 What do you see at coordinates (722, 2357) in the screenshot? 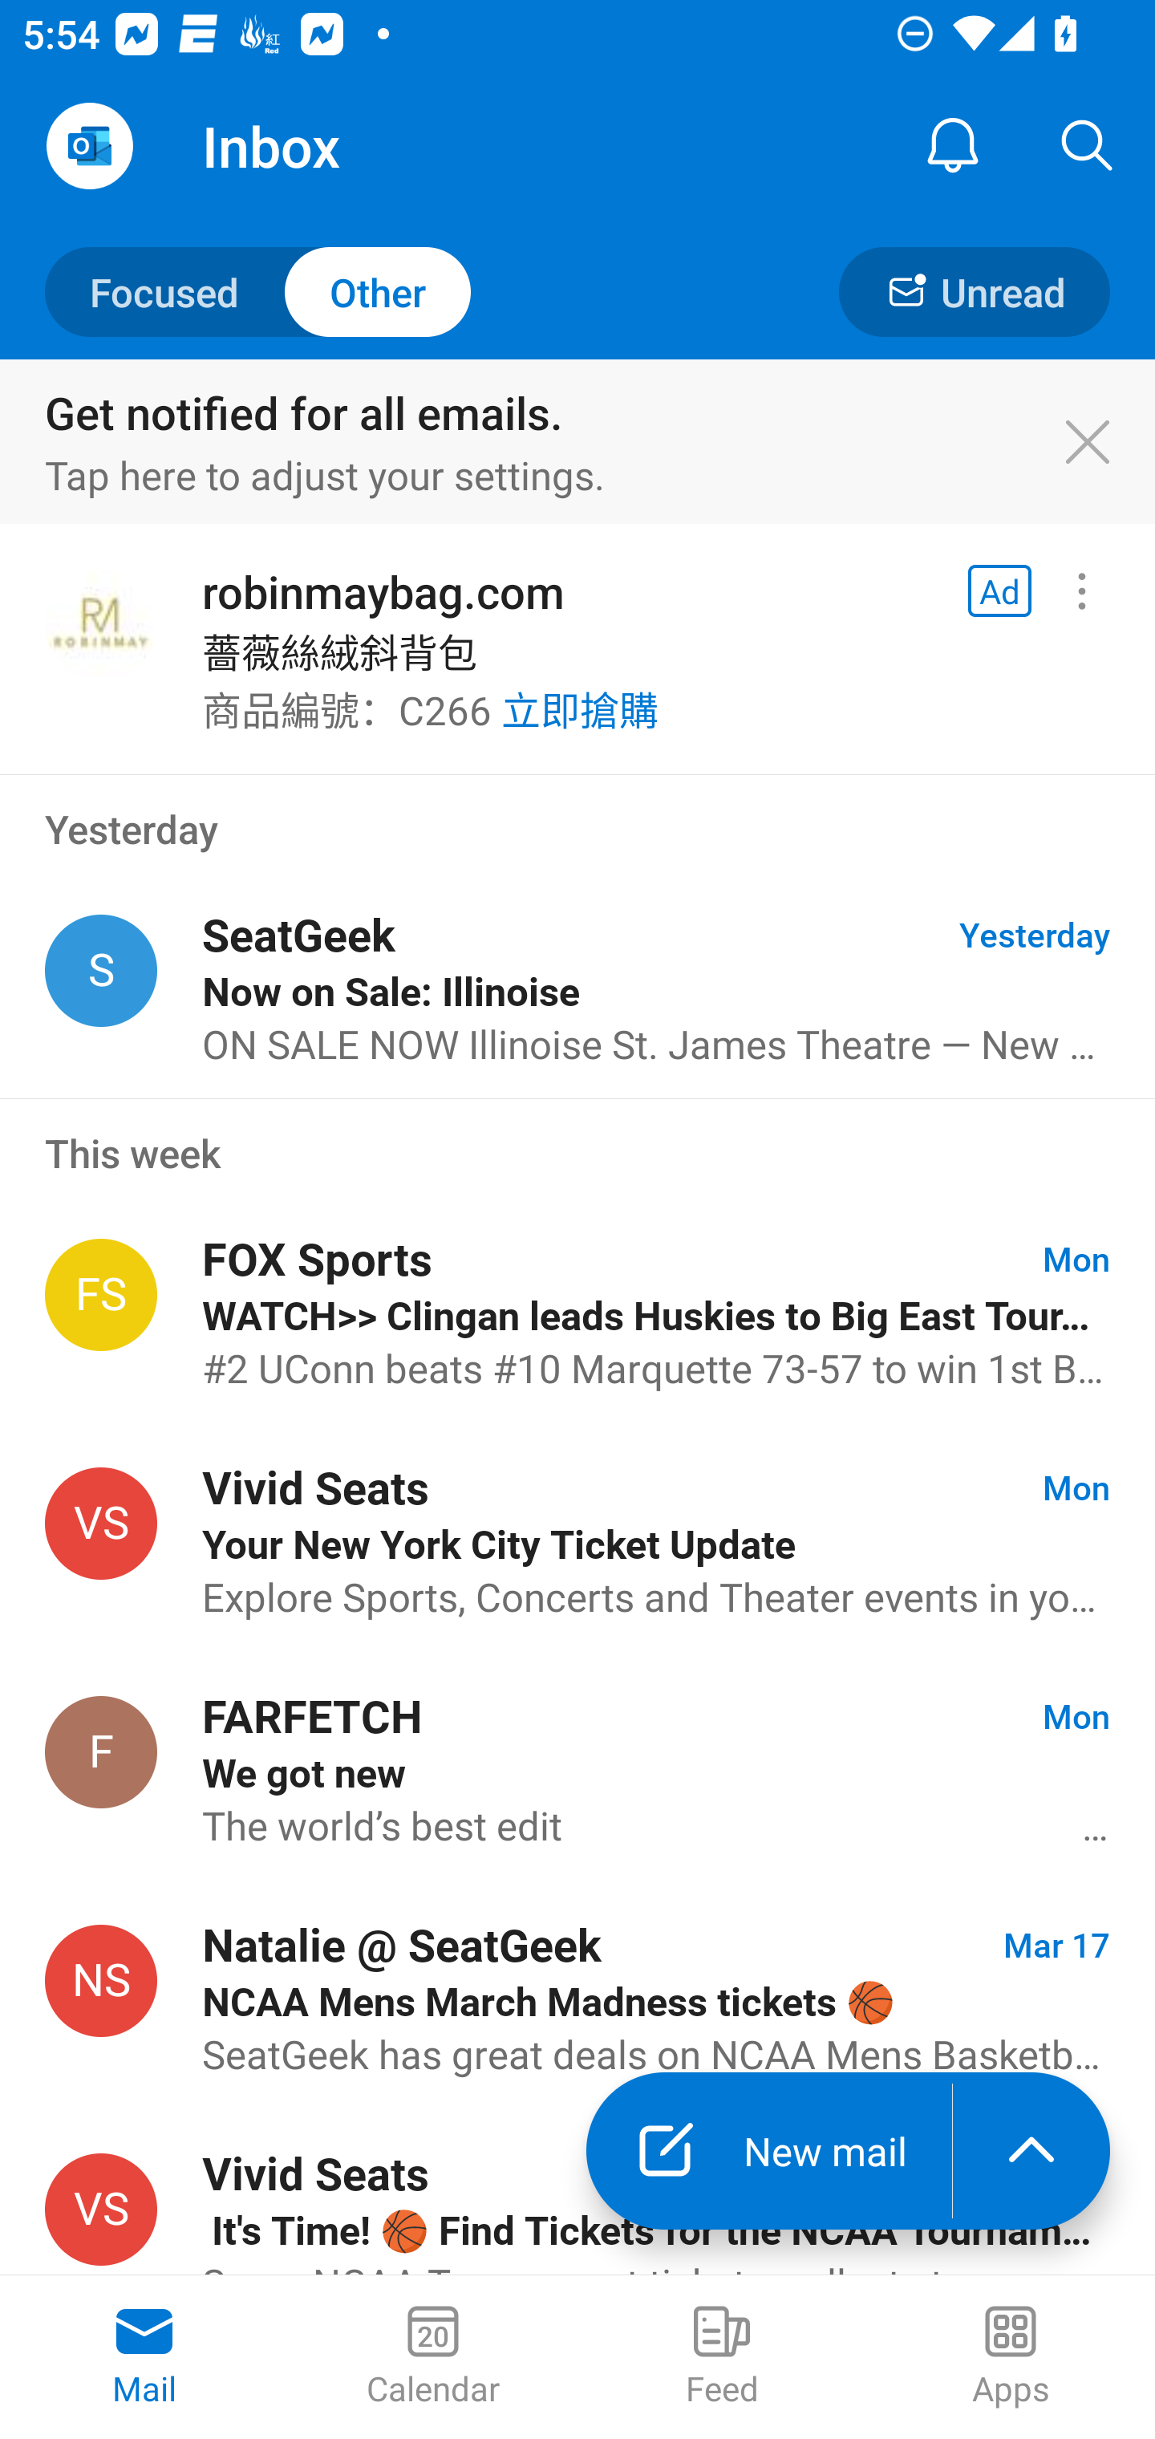
I see `Feed` at bounding box center [722, 2357].